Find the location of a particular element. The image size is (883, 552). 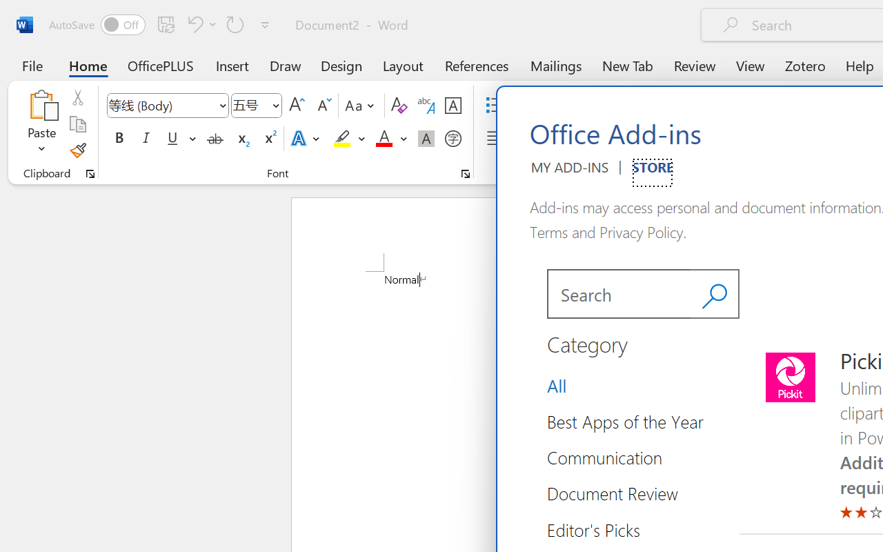

Category Group Communication 3 of 14 is located at coordinates (610, 457).